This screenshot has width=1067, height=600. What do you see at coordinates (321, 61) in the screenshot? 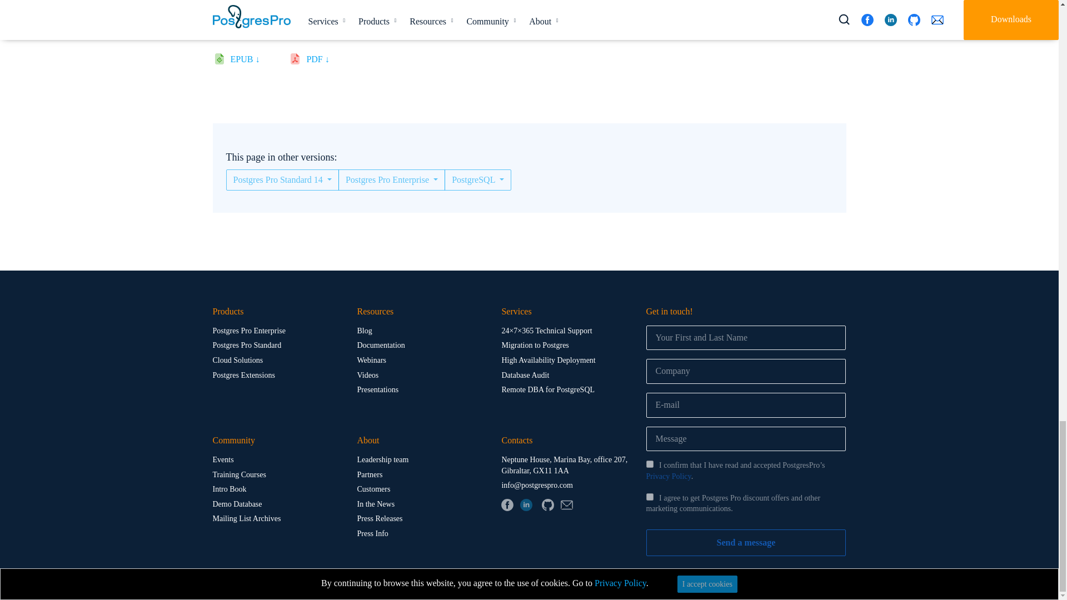
I see `pdf` at bounding box center [321, 61].